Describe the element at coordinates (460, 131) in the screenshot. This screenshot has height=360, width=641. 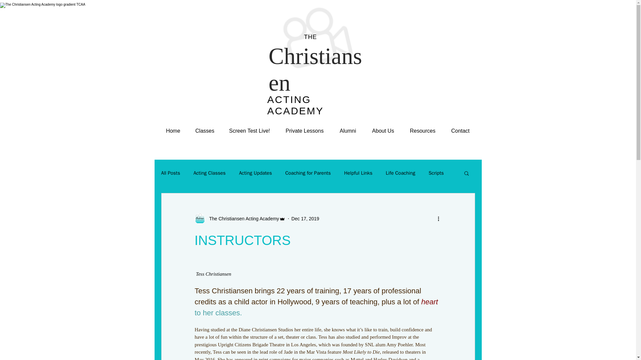
I see `Contact` at that location.